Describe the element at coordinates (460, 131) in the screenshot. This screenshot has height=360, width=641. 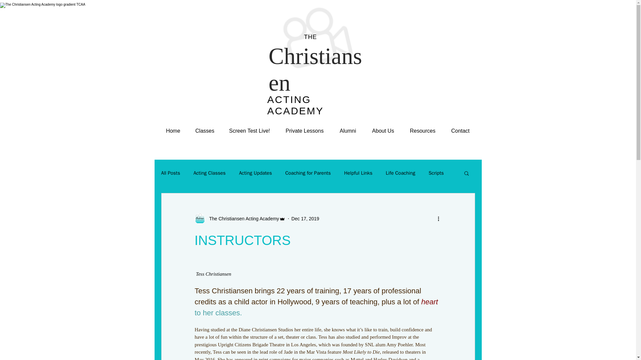
I see `Contact` at that location.